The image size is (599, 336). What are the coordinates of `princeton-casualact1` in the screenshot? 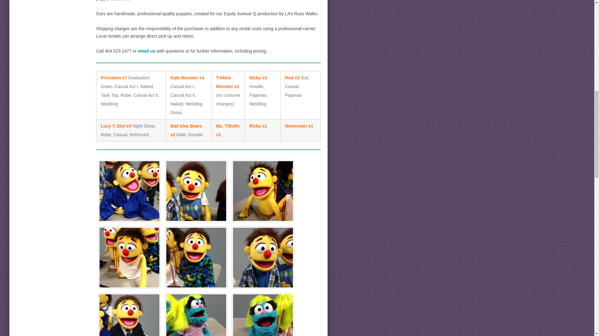 It's located at (196, 191).